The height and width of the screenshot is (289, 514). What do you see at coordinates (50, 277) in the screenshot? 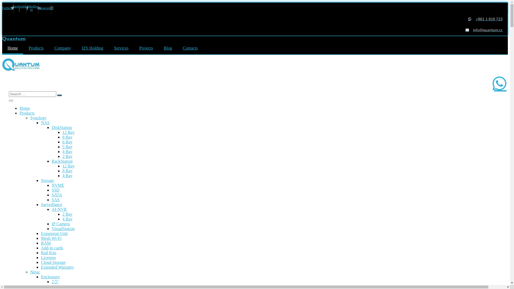
I see `Enclosures` at bounding box center [50, 277].